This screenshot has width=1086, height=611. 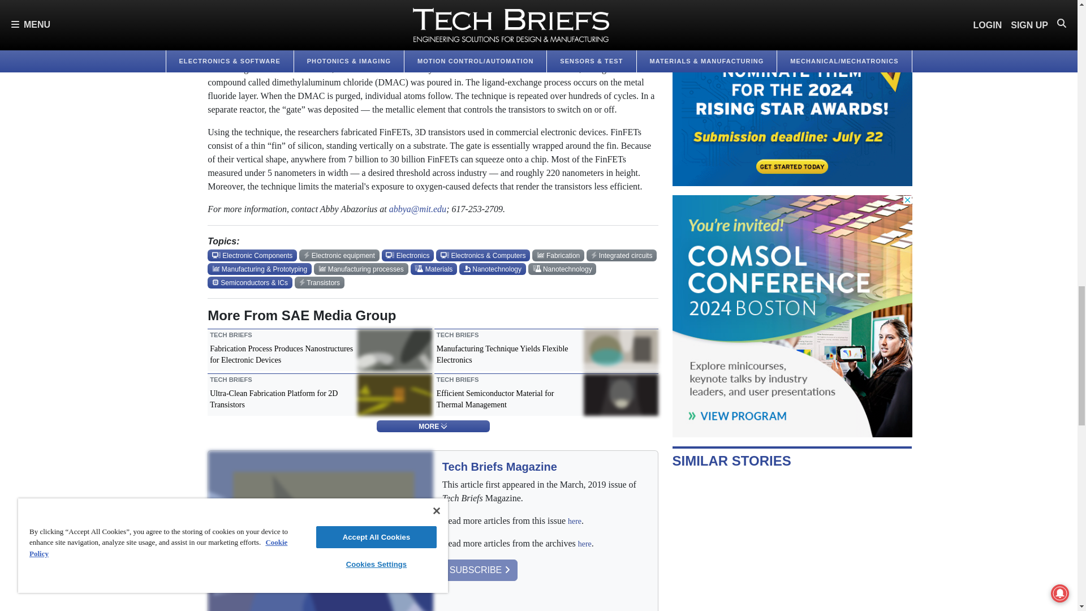 What do you see at coordinates (792, 316) in the screenshot?
I see `3rd party ad content` at bounding box center [792, 316].